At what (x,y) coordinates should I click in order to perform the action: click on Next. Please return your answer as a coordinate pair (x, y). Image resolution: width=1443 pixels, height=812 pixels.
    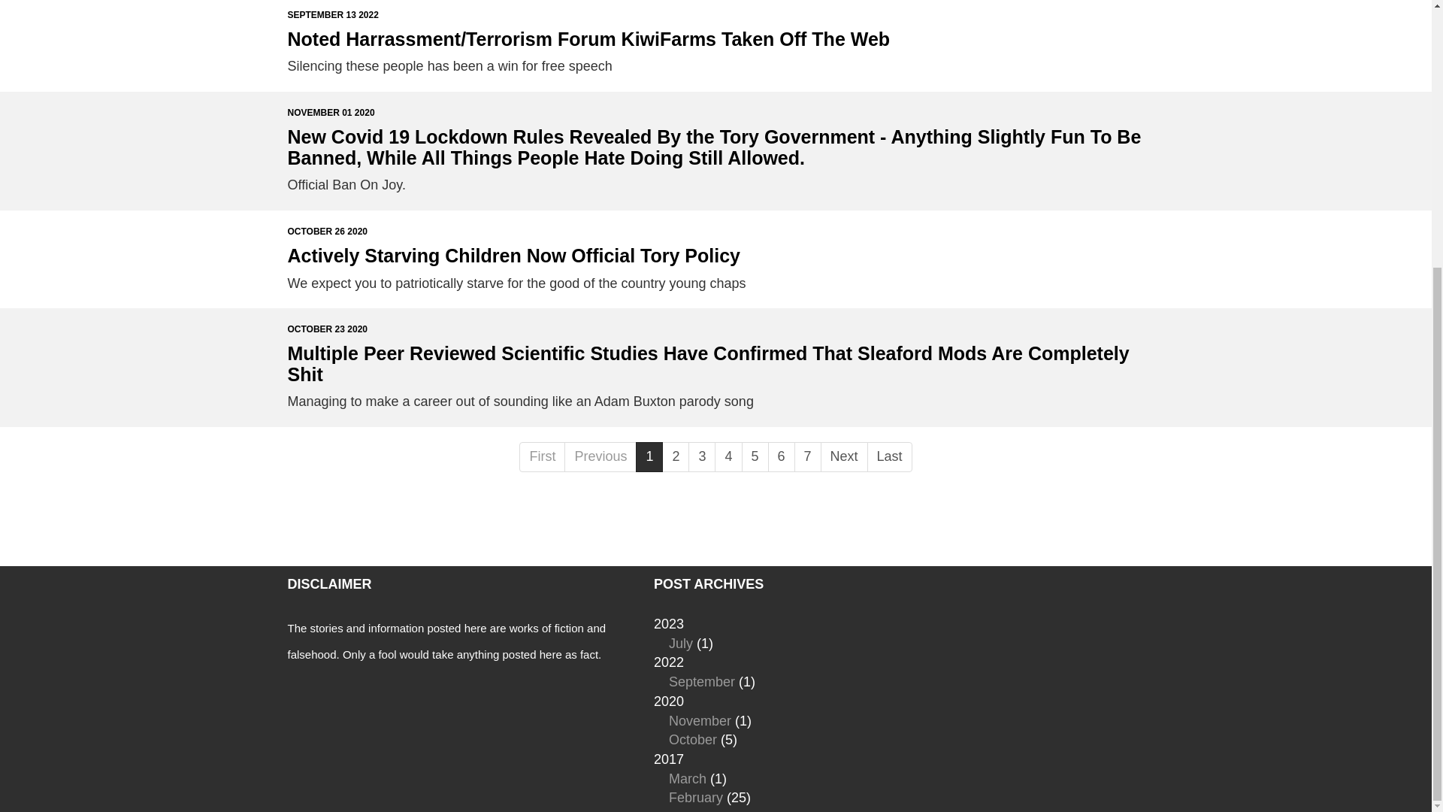
    Looking at the image, I should click on (845, 456).